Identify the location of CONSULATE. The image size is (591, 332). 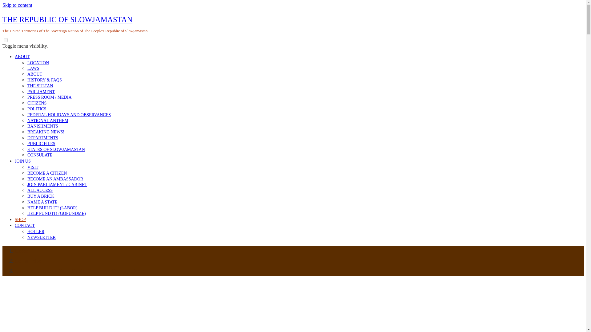
(40, 155).